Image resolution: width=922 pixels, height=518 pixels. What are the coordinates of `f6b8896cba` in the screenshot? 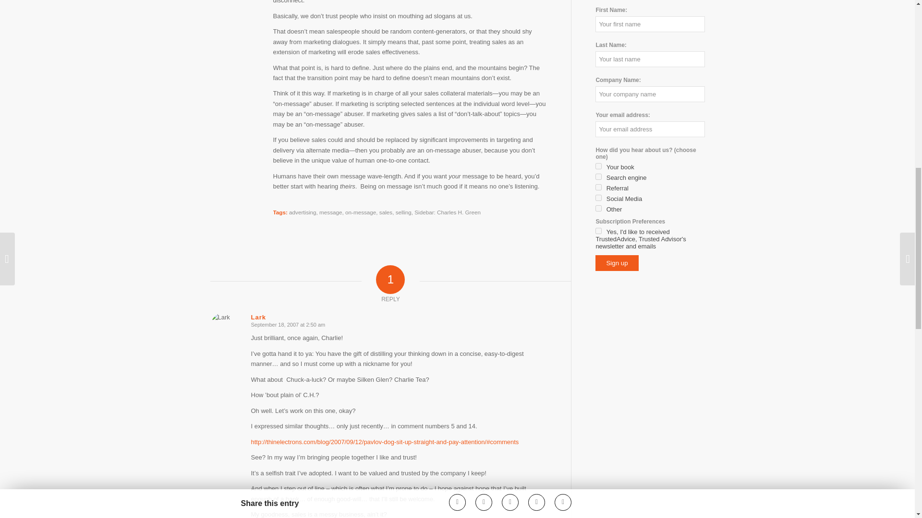 It's located at (598, 198).